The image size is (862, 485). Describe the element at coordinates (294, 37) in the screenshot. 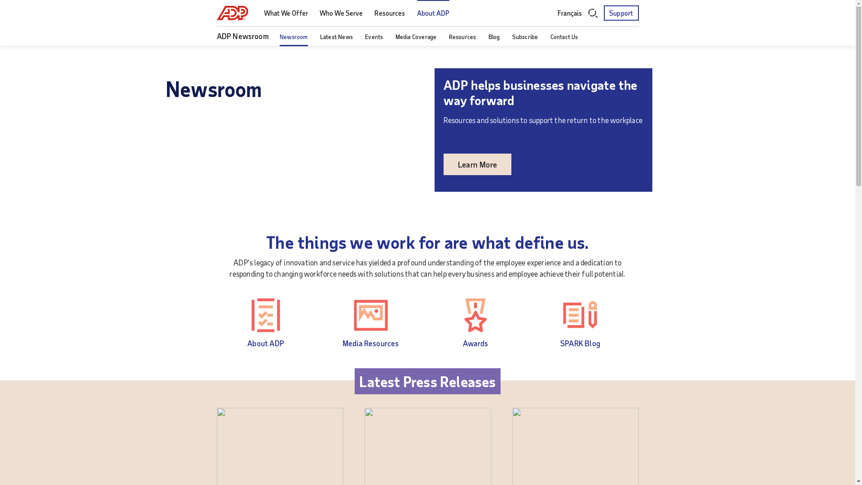

I see `Newsroom` at that location.